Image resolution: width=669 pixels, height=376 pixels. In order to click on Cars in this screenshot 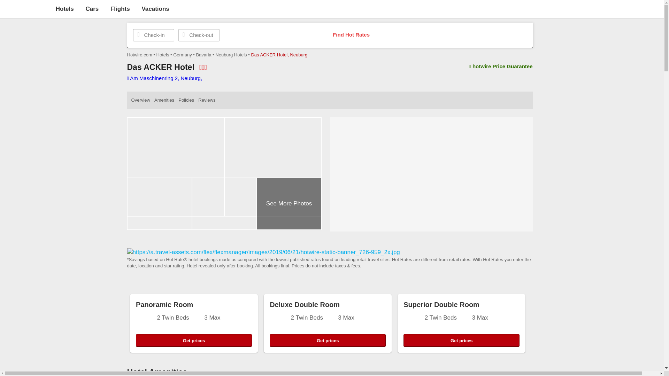, I will do `click(92, 9)`.